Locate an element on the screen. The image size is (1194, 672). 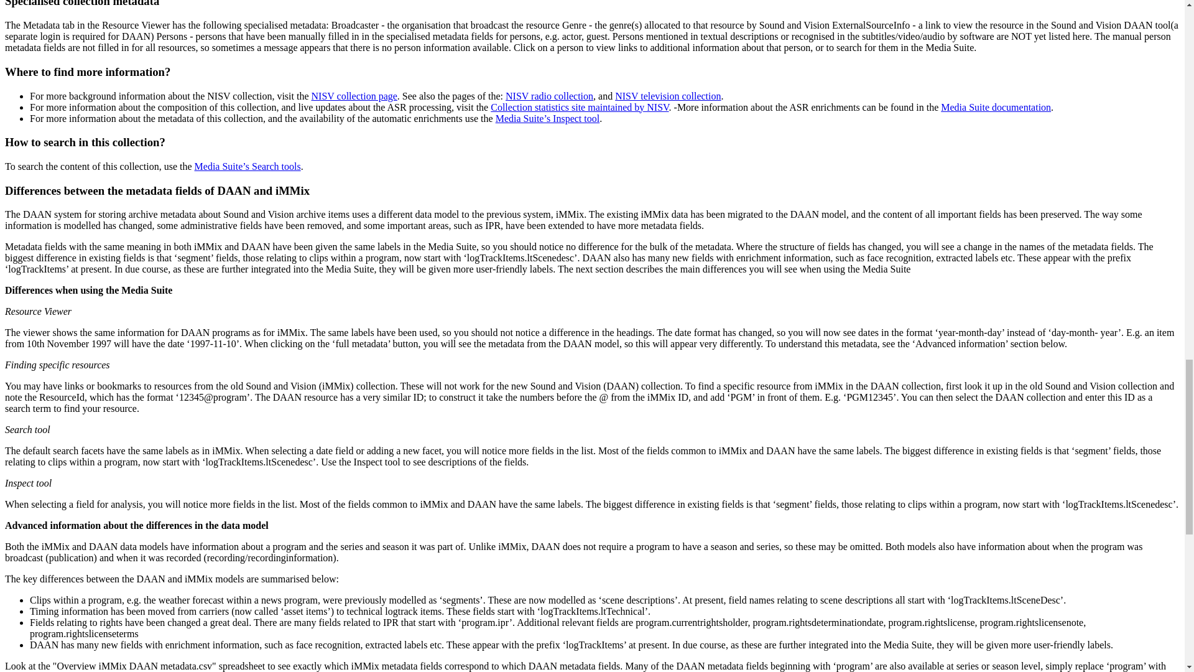
NISV radio collection is located at coordinates (549, 96).